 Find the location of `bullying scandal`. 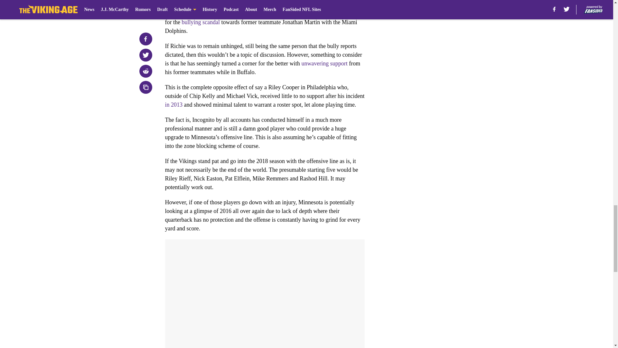

bullying scandal is located at coordinates (200, 22).